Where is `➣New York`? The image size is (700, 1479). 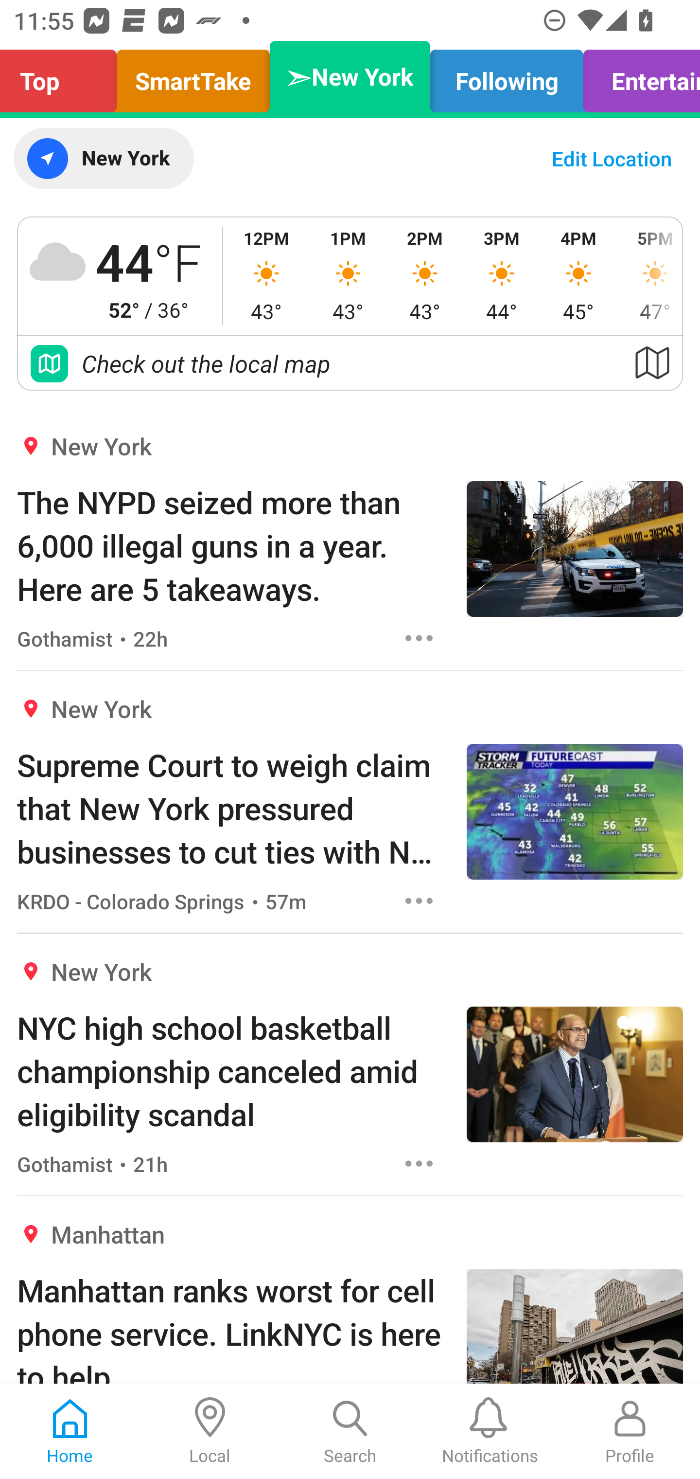
➣New York is located at coordinates (350, 77).